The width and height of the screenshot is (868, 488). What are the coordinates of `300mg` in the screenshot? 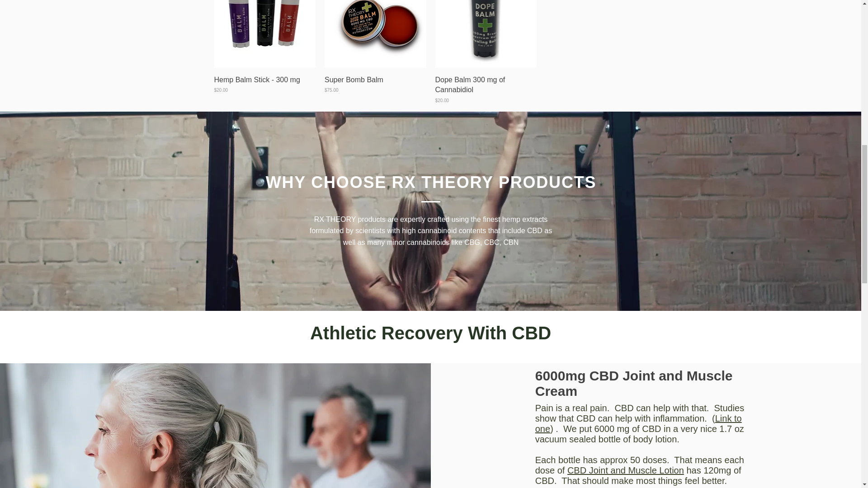 It's located at (265, 34).